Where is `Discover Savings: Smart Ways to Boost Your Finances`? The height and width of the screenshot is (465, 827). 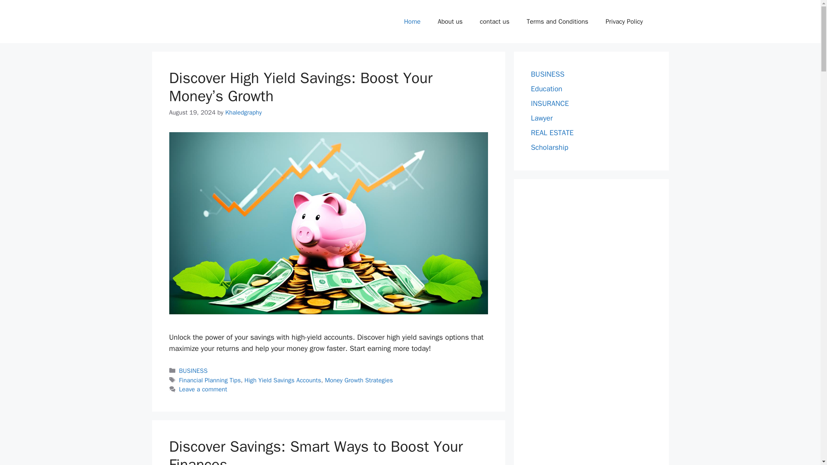 Discover Savings: Smart Ways to Boost Your Finances is located at coordinates (315, 451).